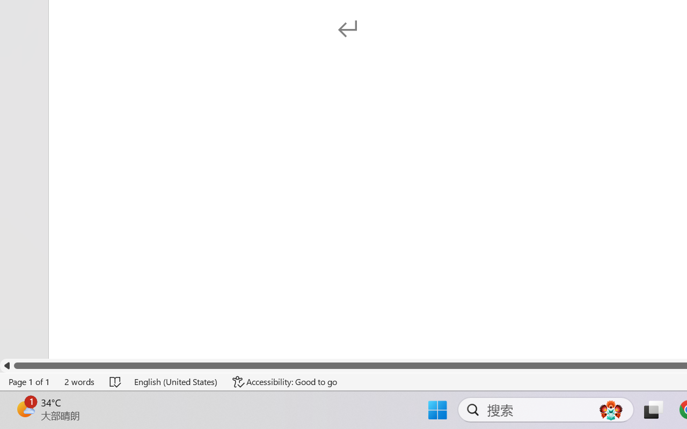  I want to click on Accessibility Checker Accessibility: Good to go, so click(285, 382).